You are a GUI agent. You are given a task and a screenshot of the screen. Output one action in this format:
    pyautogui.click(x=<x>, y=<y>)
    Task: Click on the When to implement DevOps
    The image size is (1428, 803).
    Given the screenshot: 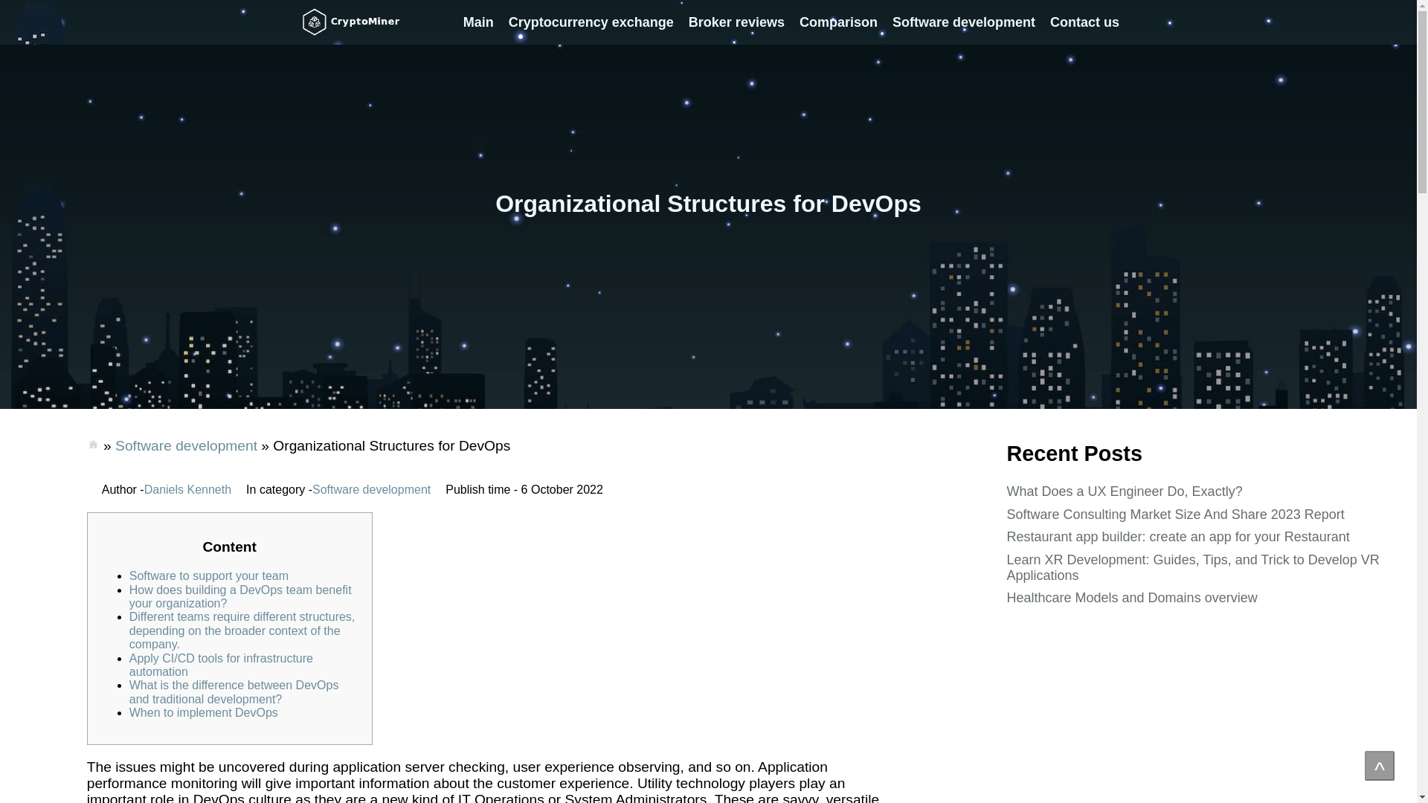 What is the action you would take?
    pyautogui.click(x=204, y=712)
    